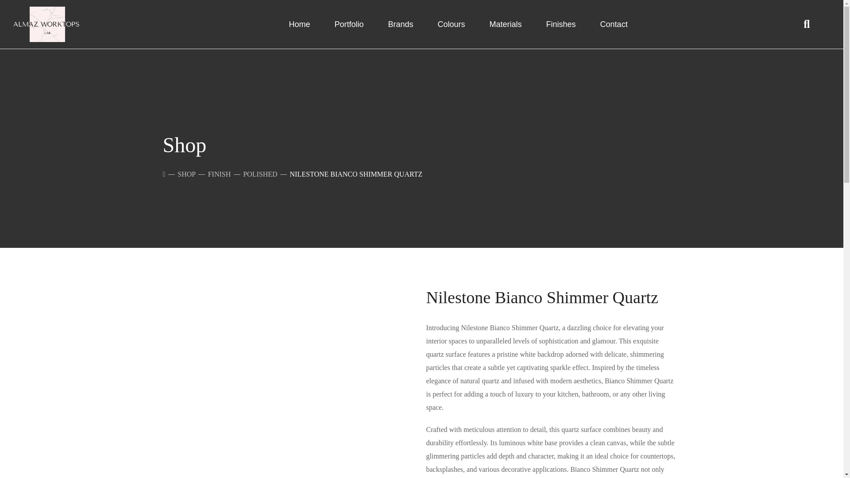 Image resolution: width=850 pixels, height=478 pixels. I want to click on Home, so click(299, 24).